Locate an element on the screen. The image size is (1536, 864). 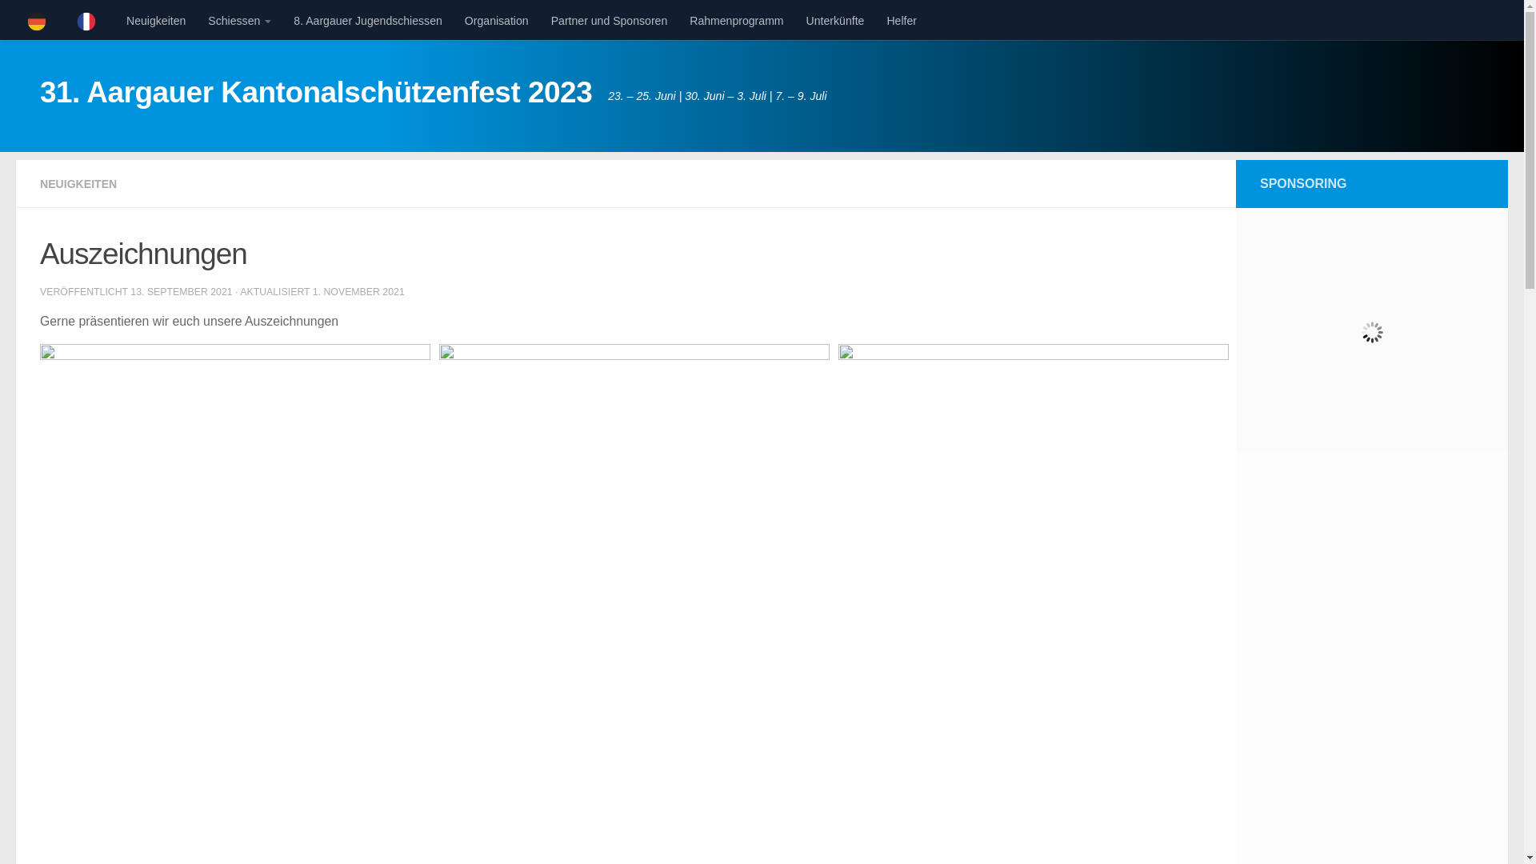
Schiessen is located at coordinates (239, 21).